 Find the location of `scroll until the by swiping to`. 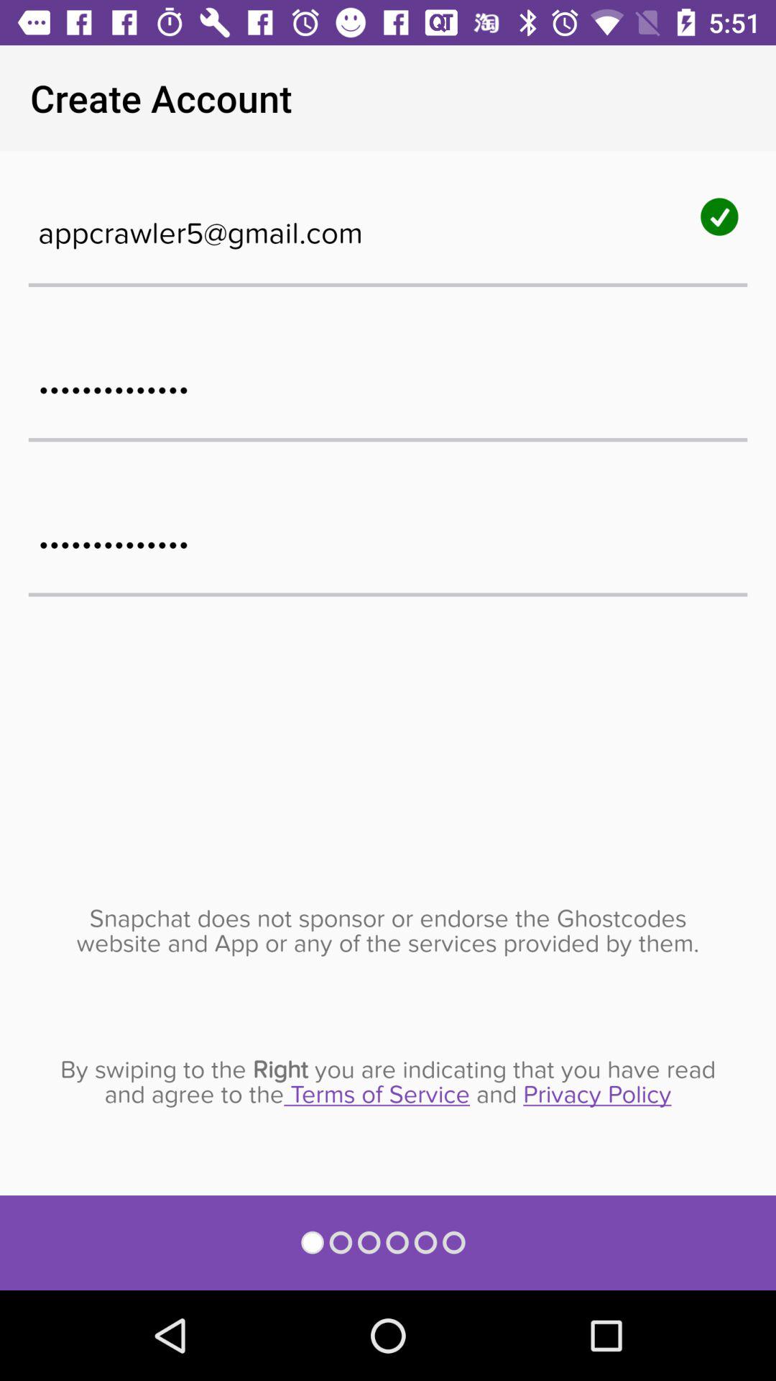

scroll until the by swiping to is located at coordinates (388, 1082).